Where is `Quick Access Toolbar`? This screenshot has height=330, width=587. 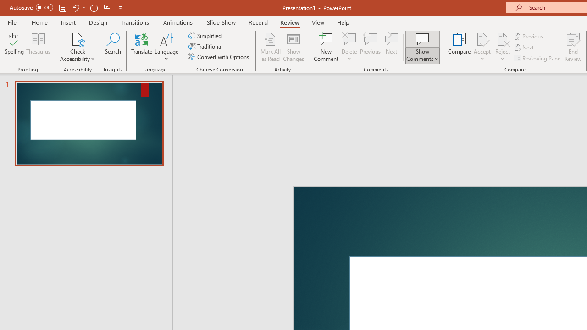 Quick Access Toolbar is located at coordinates (107, 15).